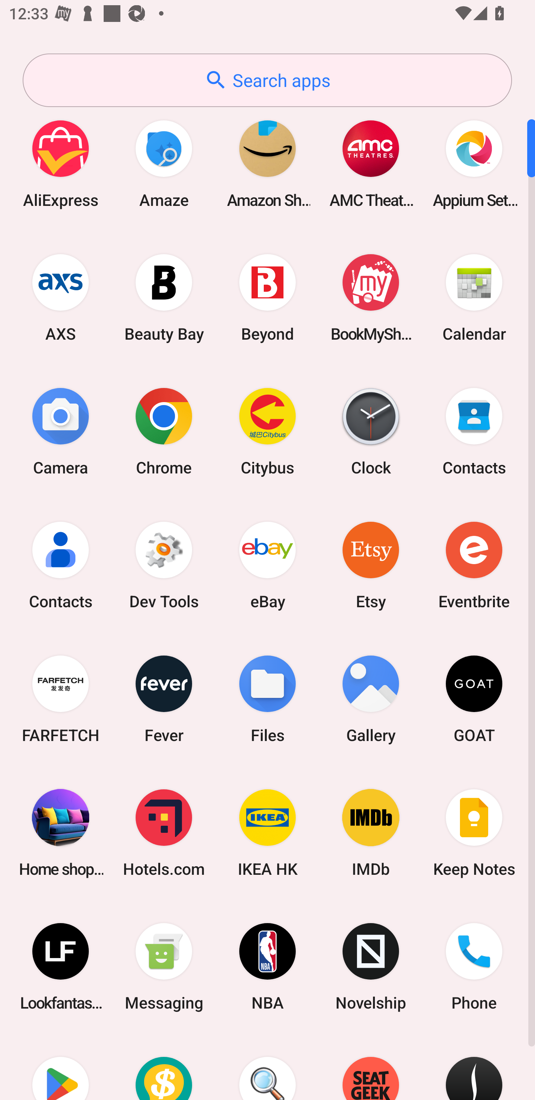  Describe the element at coordinates (371, 164) in the screenshot. I see `AMC Theatres` at that location.